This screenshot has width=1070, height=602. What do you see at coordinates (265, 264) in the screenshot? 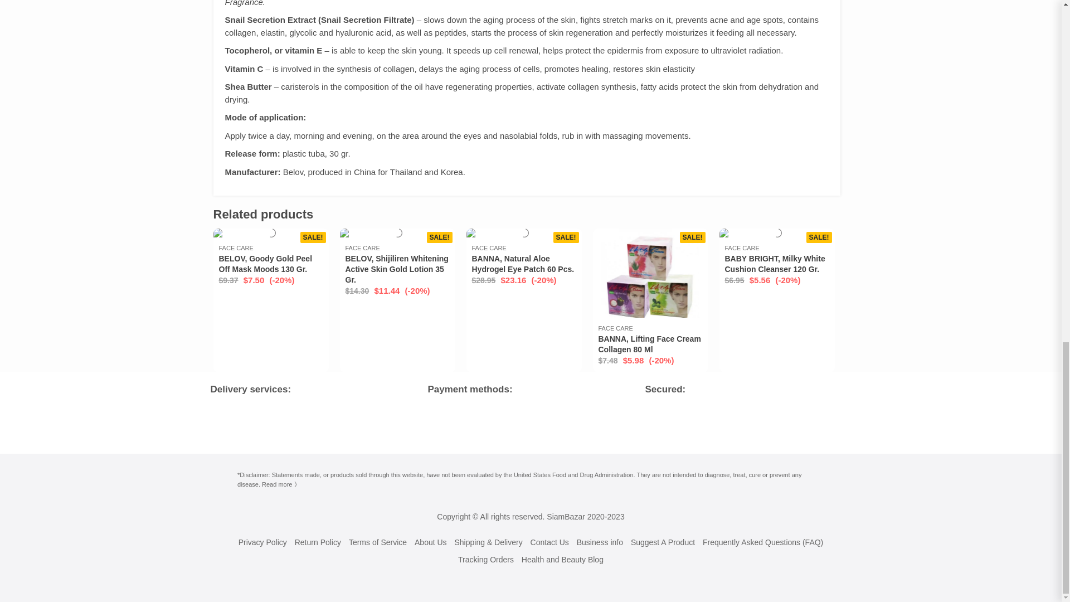
I see `BELOV, Goody Gold Peel Off Mask Moods 130 Gr.` at bounding box center [265, 264].